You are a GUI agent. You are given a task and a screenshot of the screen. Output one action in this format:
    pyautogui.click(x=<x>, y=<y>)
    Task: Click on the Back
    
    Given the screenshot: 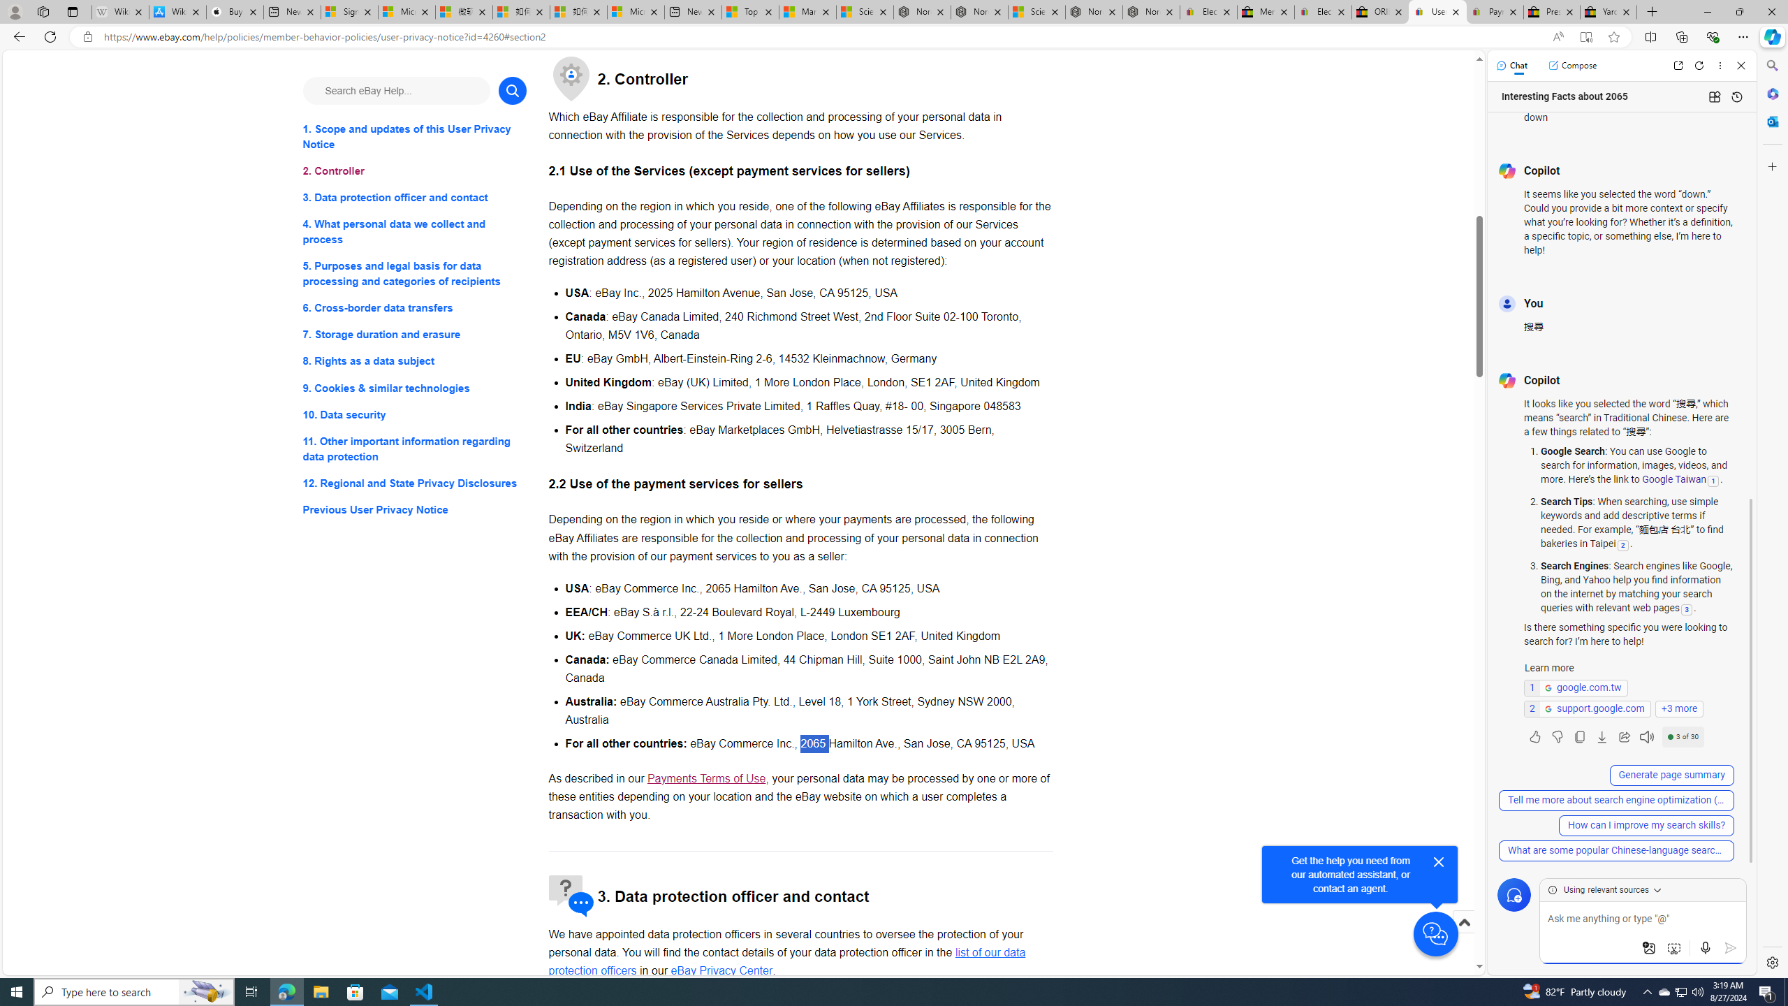 What is the action you would take?
    pyautogui.click(x=17, y=36)
    